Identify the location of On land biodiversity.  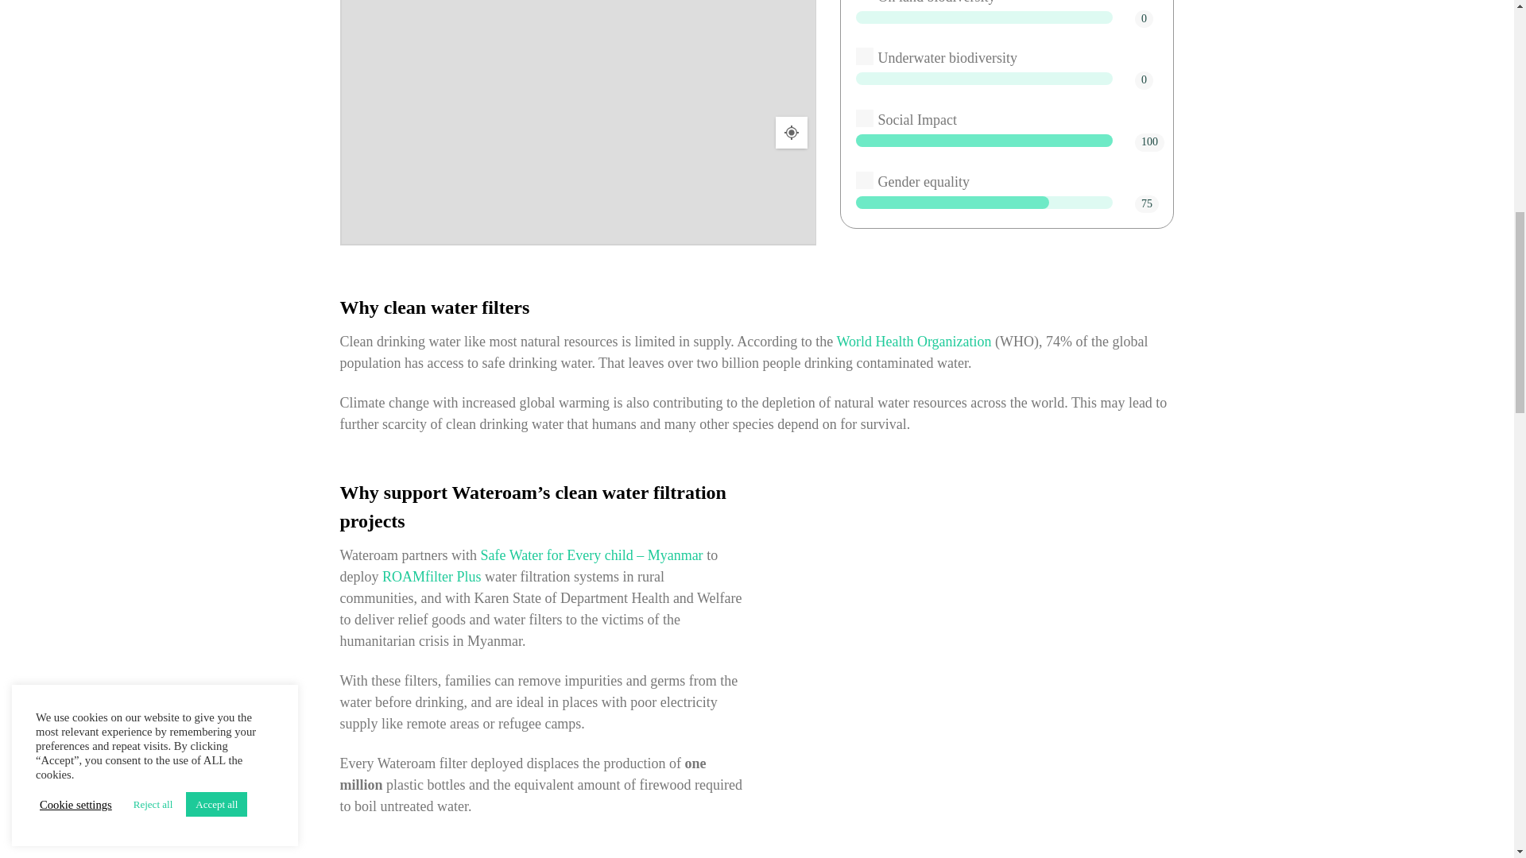
(865, 2).